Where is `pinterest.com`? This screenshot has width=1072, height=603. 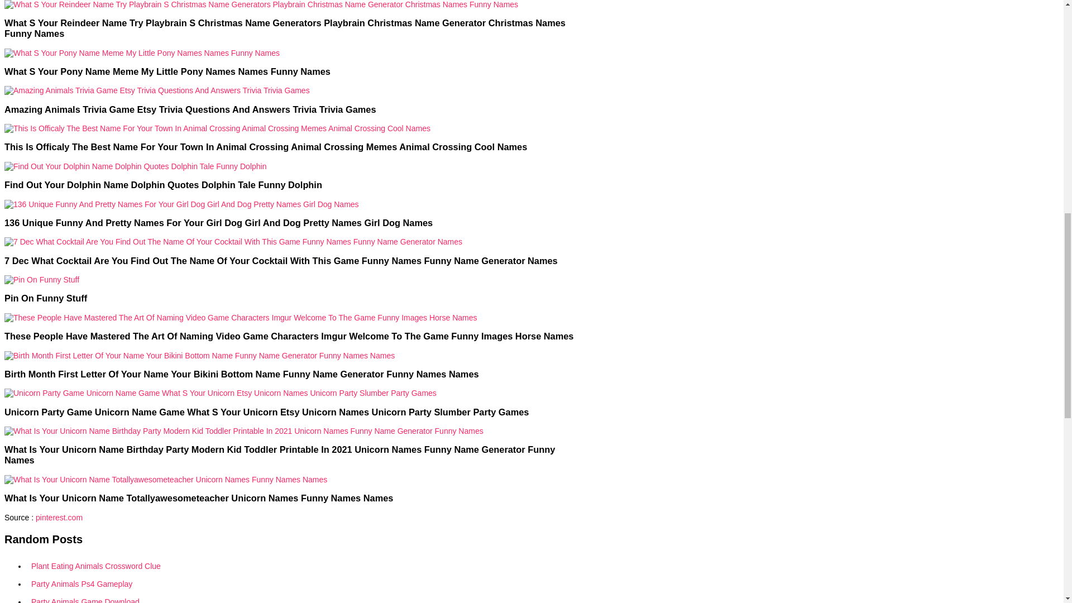
pinterest.com is located at coordinates (59, 517).